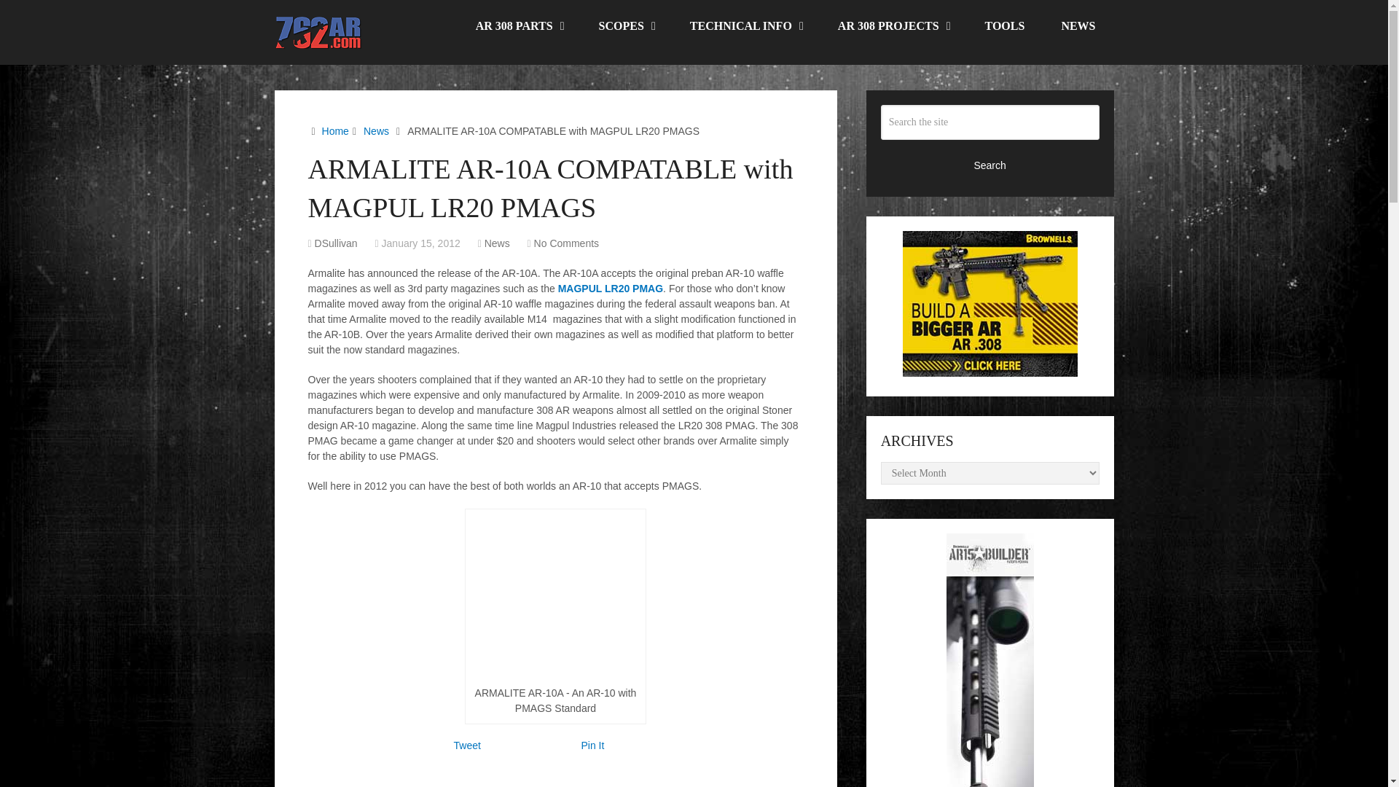  I want to click on AR 308 PARTS, so click(519, 26).